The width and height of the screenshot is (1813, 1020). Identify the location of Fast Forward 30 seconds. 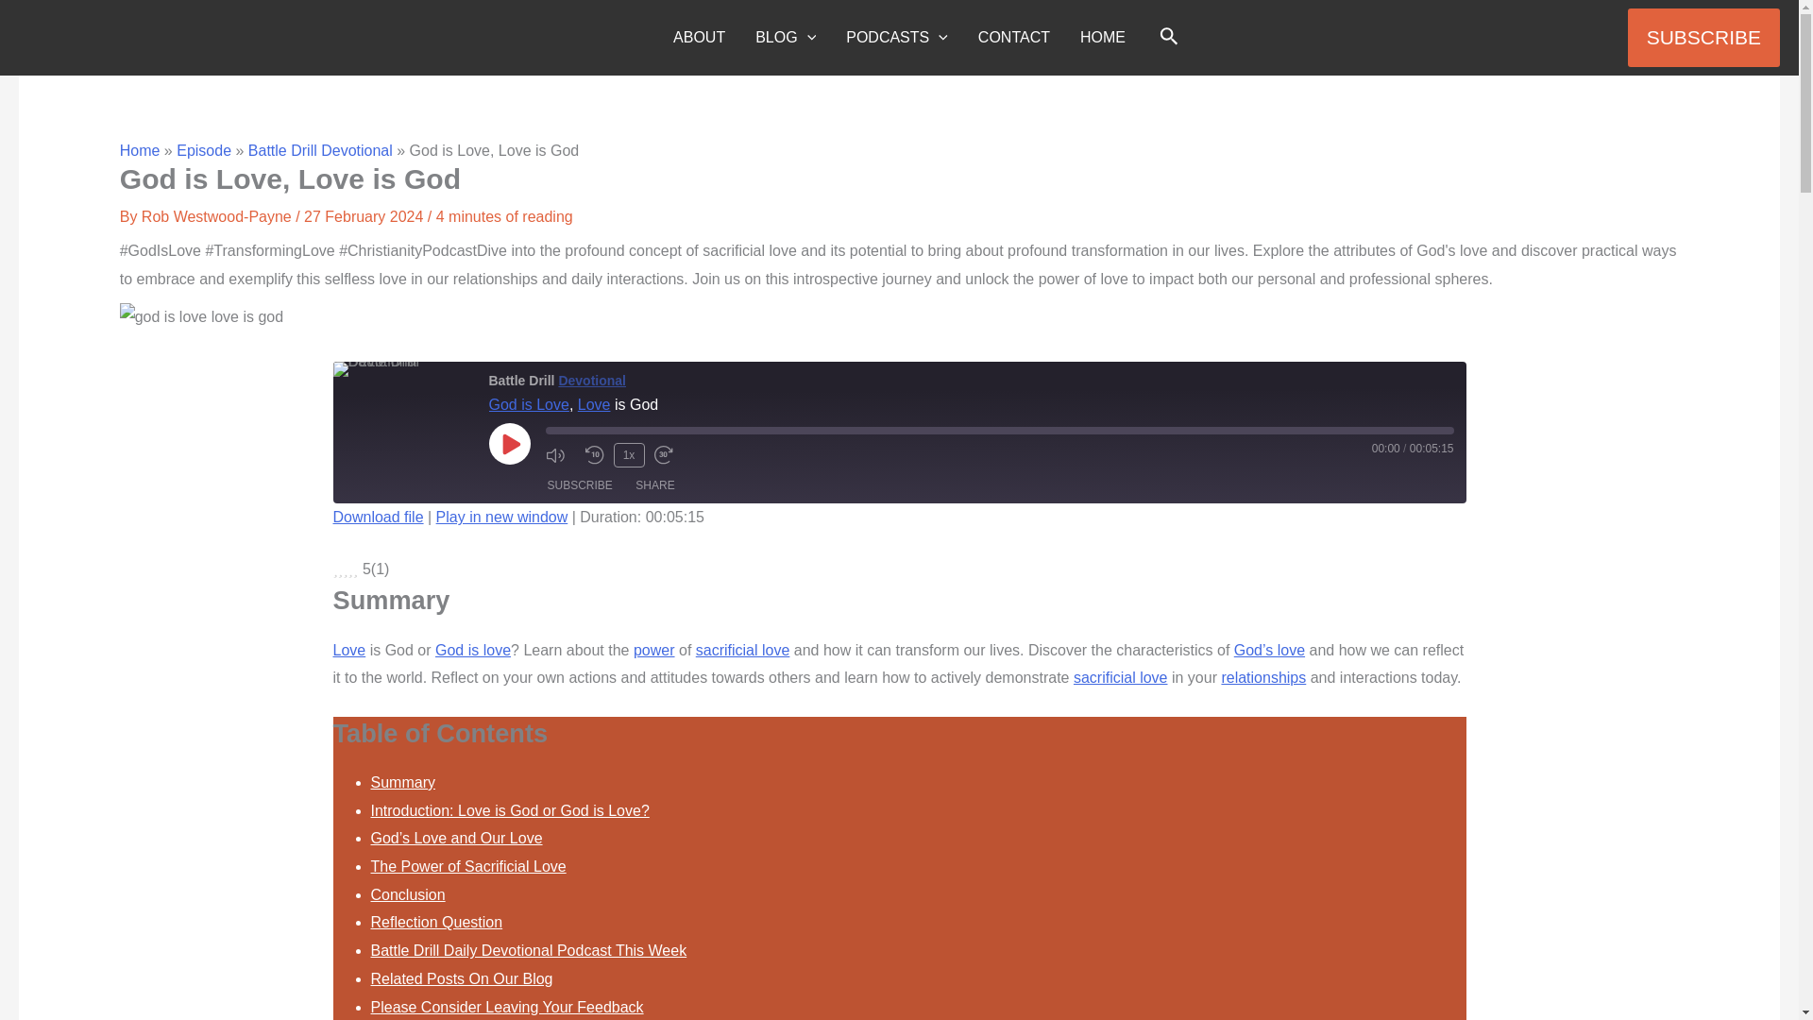
(668, 455).